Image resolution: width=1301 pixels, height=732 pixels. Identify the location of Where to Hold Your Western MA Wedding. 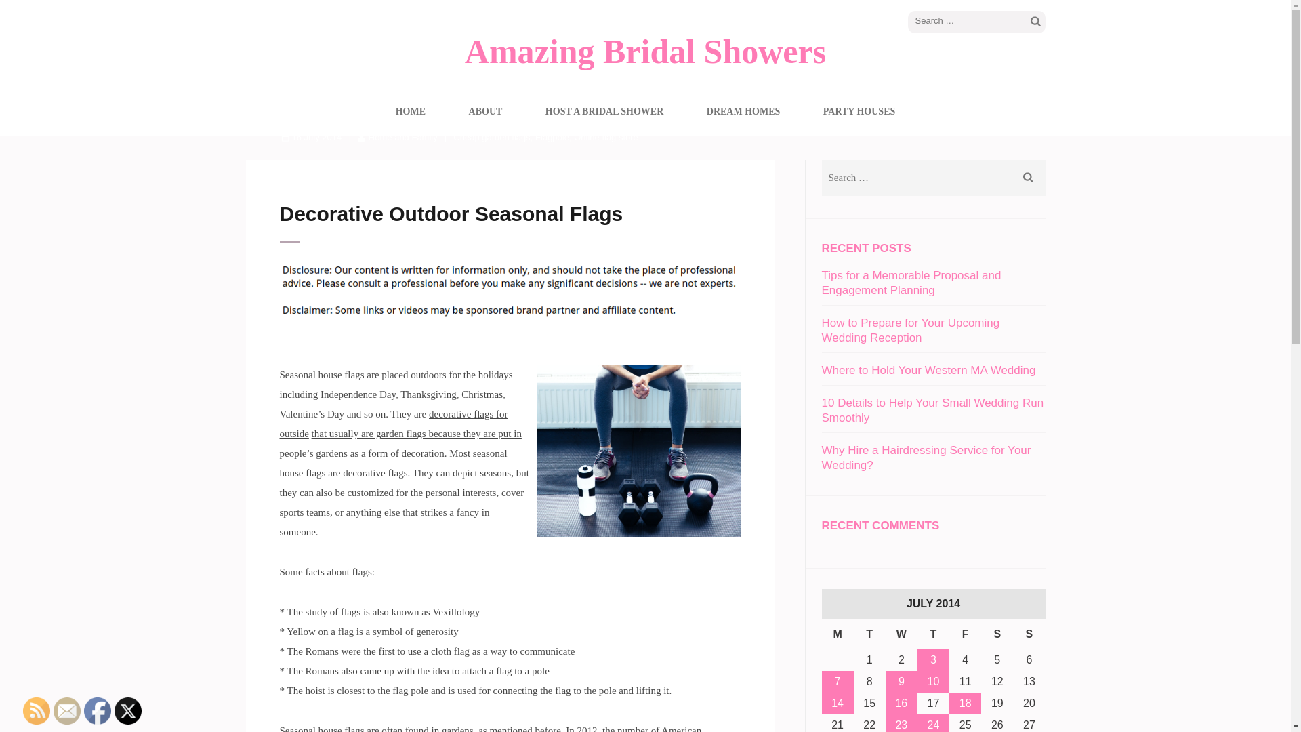
(928, 370).